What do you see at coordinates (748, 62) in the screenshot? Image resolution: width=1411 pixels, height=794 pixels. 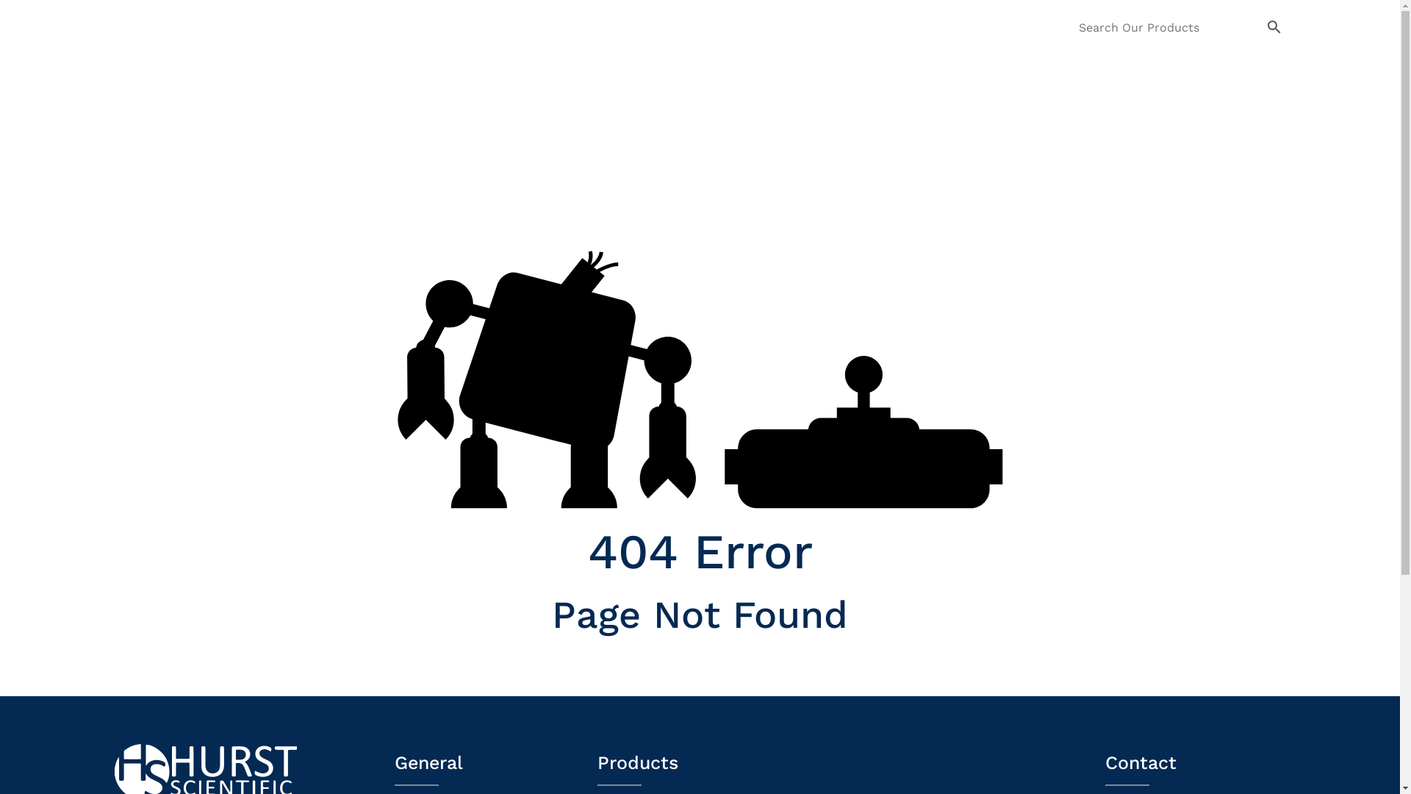 I see `Products` at bounding box center [748, 62].